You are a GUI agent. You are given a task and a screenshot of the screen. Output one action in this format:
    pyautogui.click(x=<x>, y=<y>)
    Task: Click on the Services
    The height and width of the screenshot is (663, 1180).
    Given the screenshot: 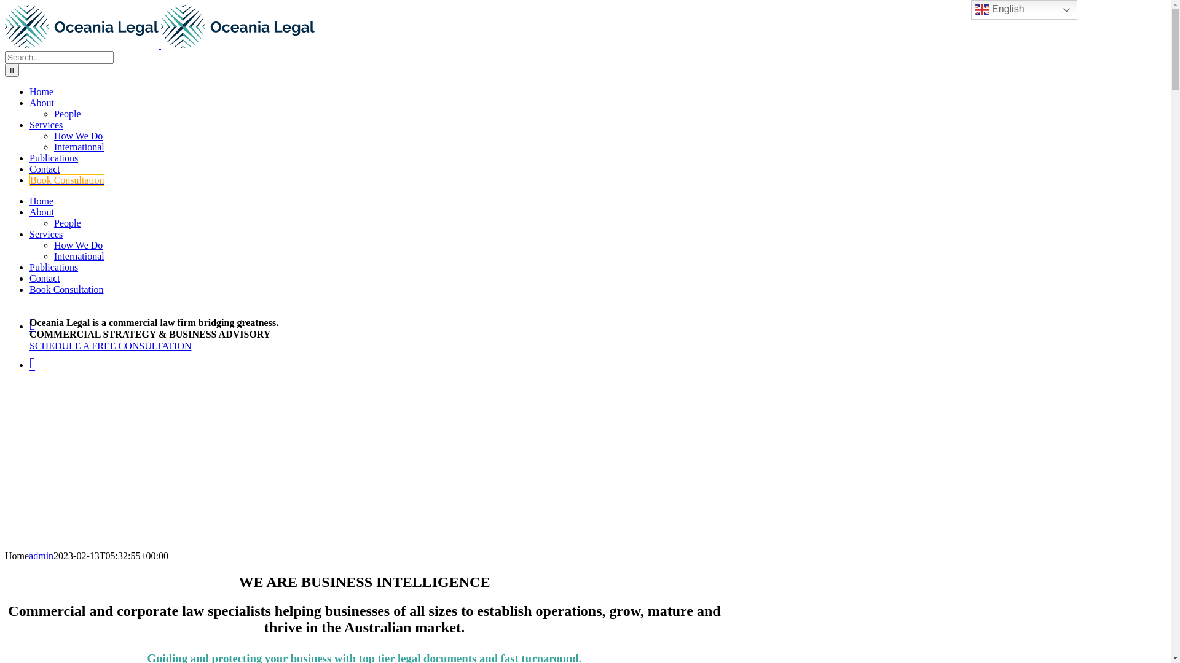 What is the action you would take?
    pyautogui.click(x=46, y=125)
    